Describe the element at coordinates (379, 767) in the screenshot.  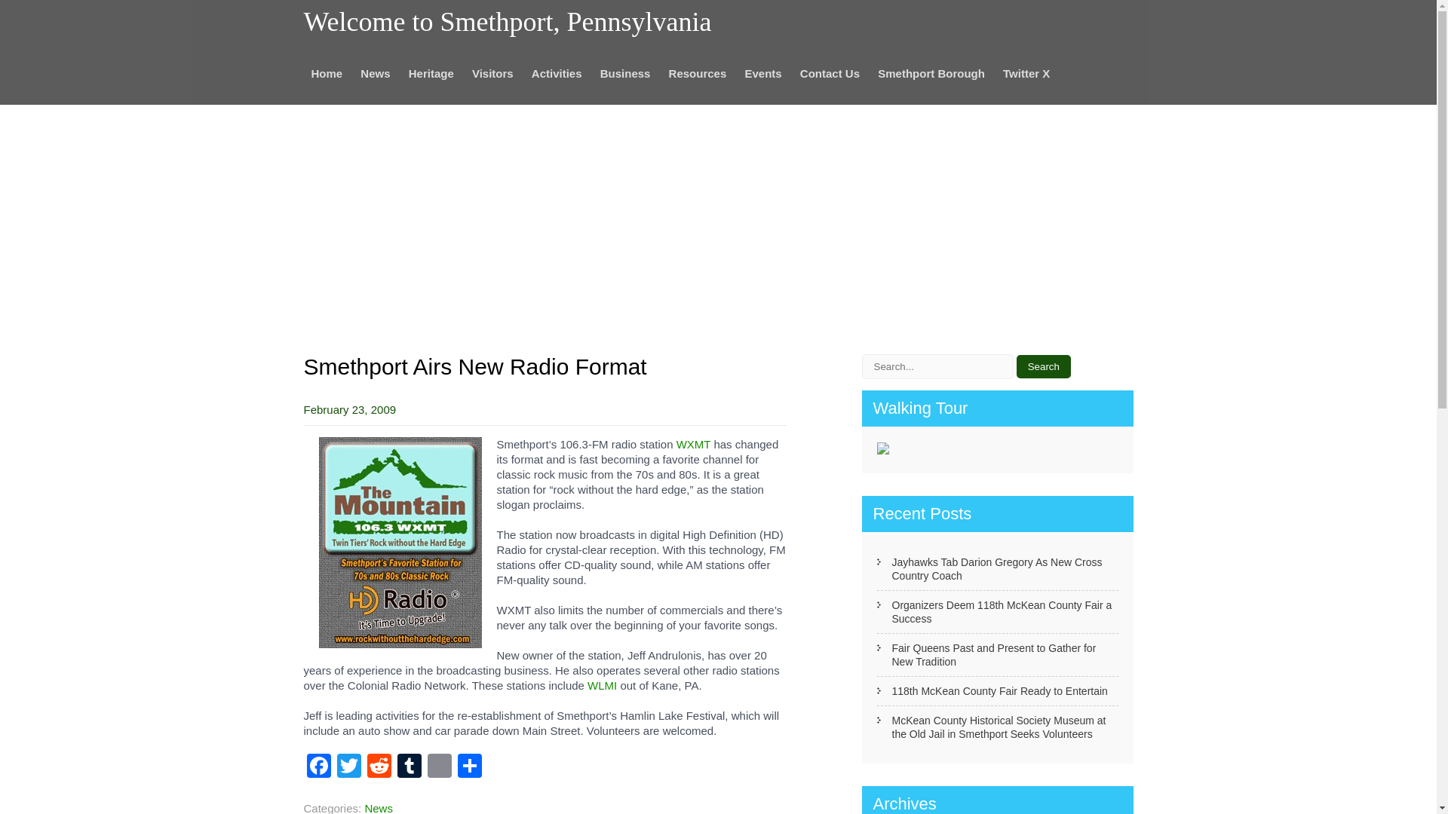
I see `Reddit` at that location.